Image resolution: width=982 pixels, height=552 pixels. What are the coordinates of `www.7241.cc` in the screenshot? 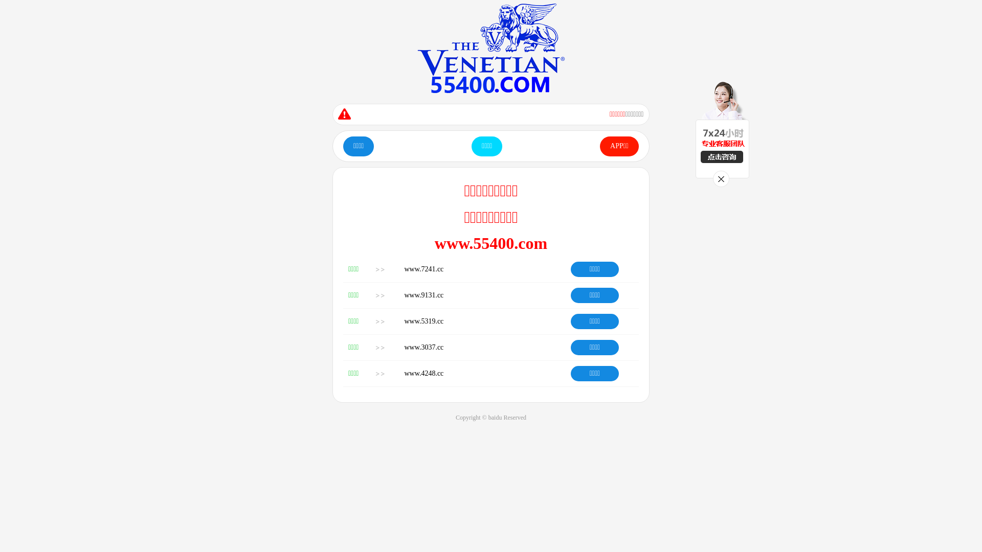 It's located at (423, 269).